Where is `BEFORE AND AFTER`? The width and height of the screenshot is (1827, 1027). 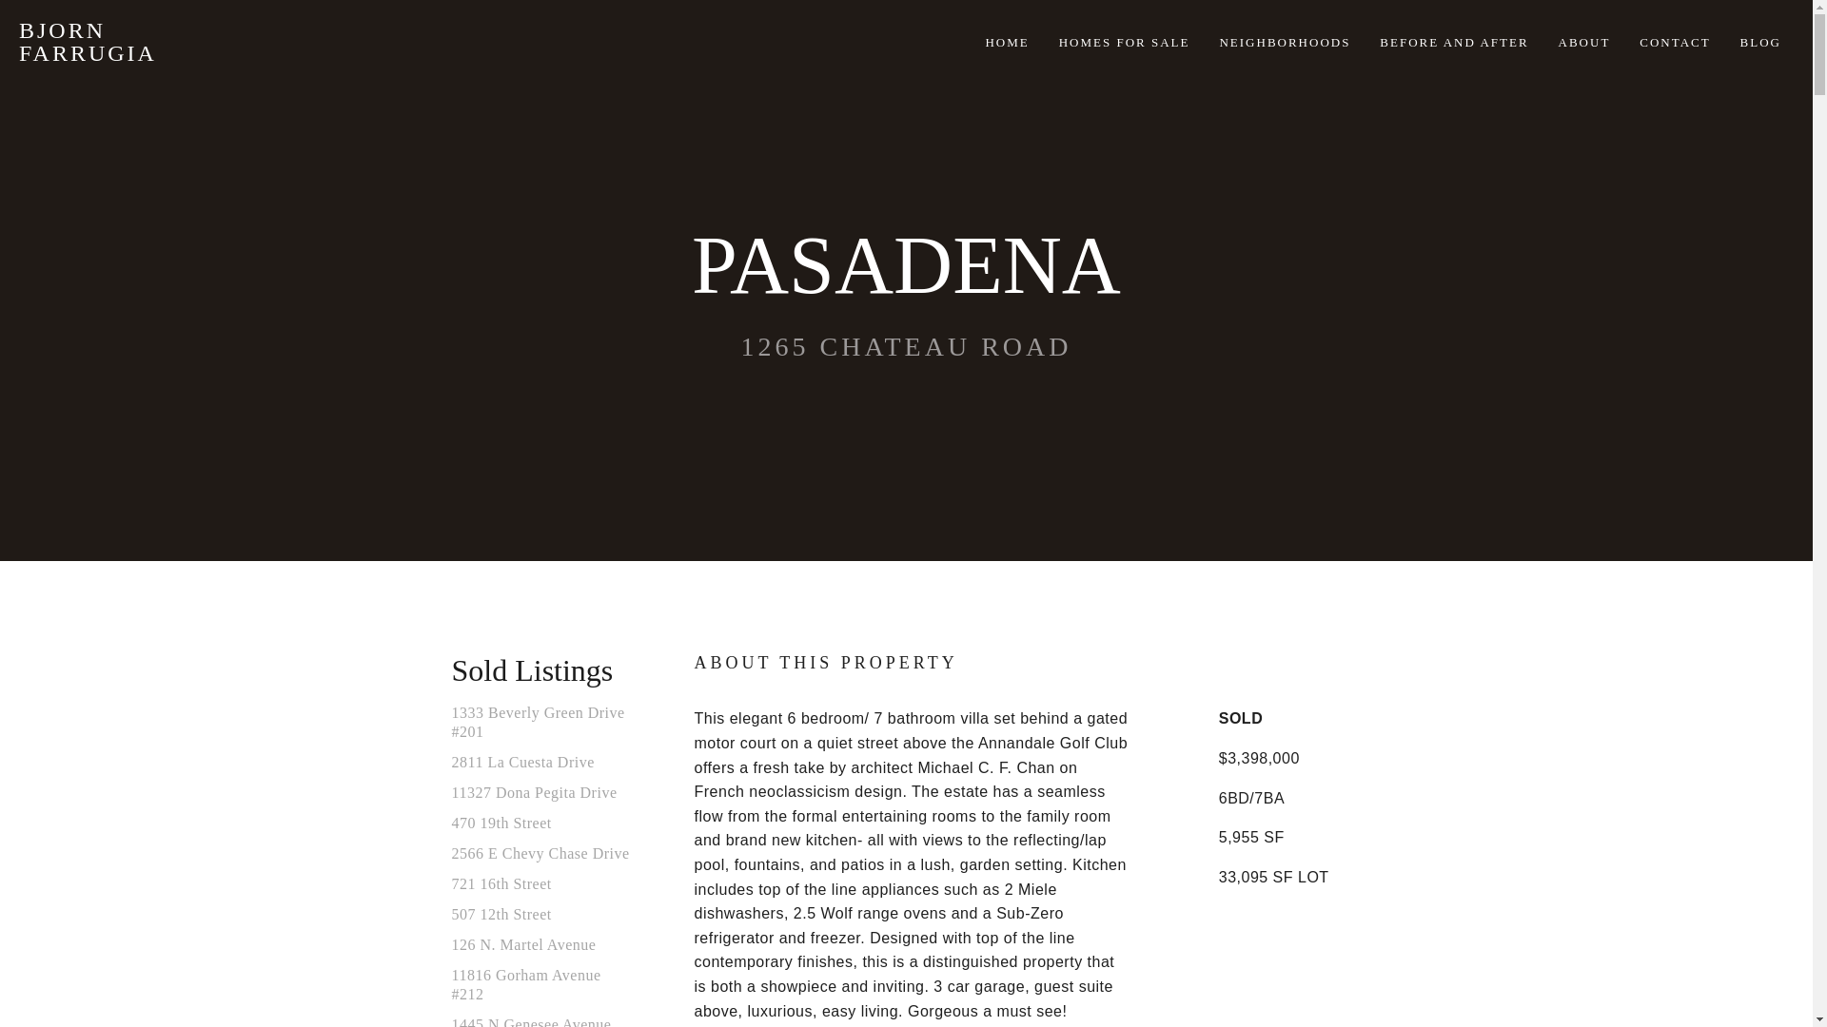
BEFORE AND AFTER is located at coordinates (1453, 42).